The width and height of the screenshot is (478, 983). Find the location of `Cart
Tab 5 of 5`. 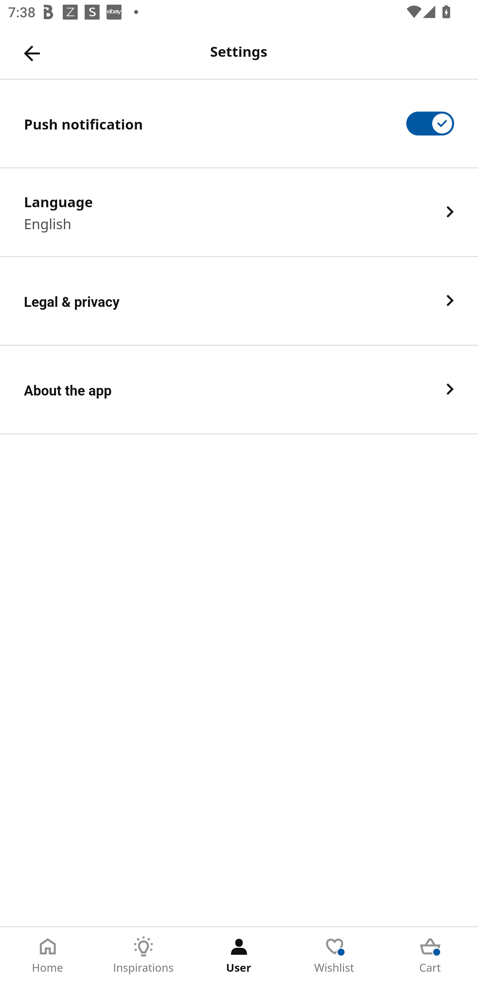

Cart
Tab 5 of 5 is located at coordinates (430, 955).